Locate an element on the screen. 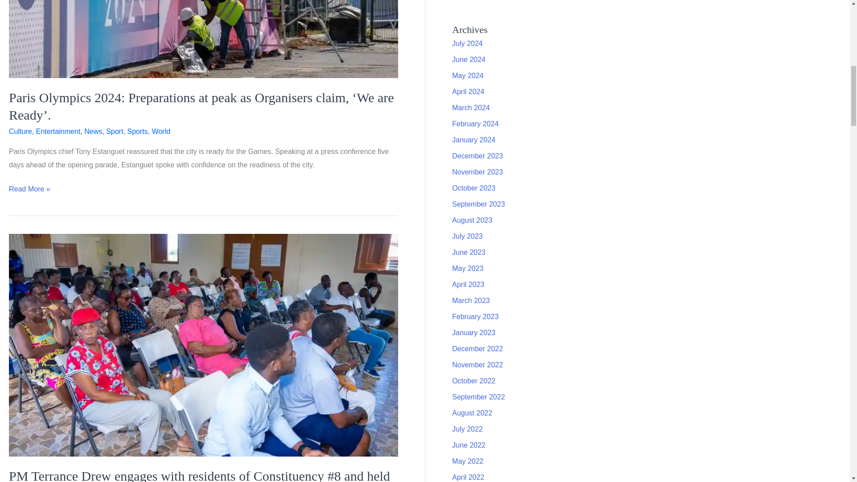  News is located at coordinates (93, 131).